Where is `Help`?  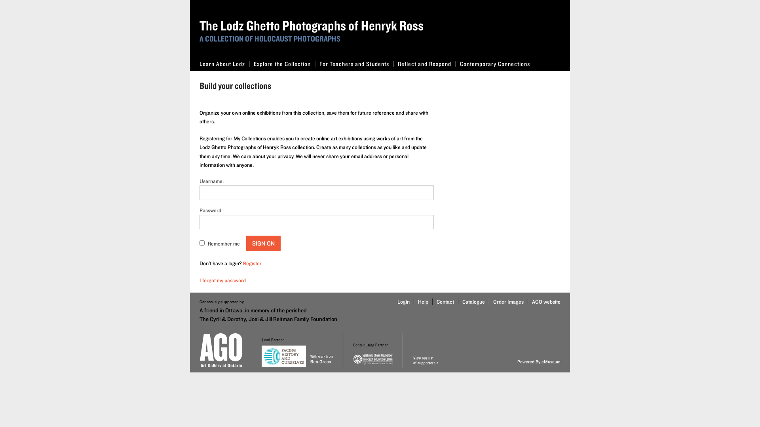
Help is located at coordinates (421, 302).